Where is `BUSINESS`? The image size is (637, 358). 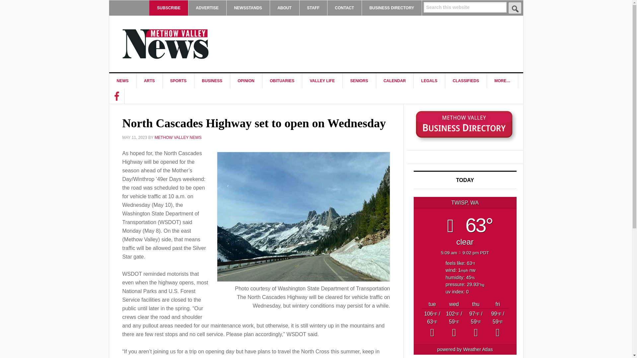 BUSINESS is located at coordinates (212, 81).